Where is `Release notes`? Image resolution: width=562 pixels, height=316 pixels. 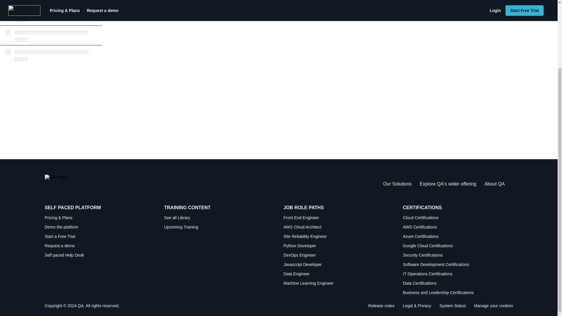 Release notes is located at coordinates (338, 227).